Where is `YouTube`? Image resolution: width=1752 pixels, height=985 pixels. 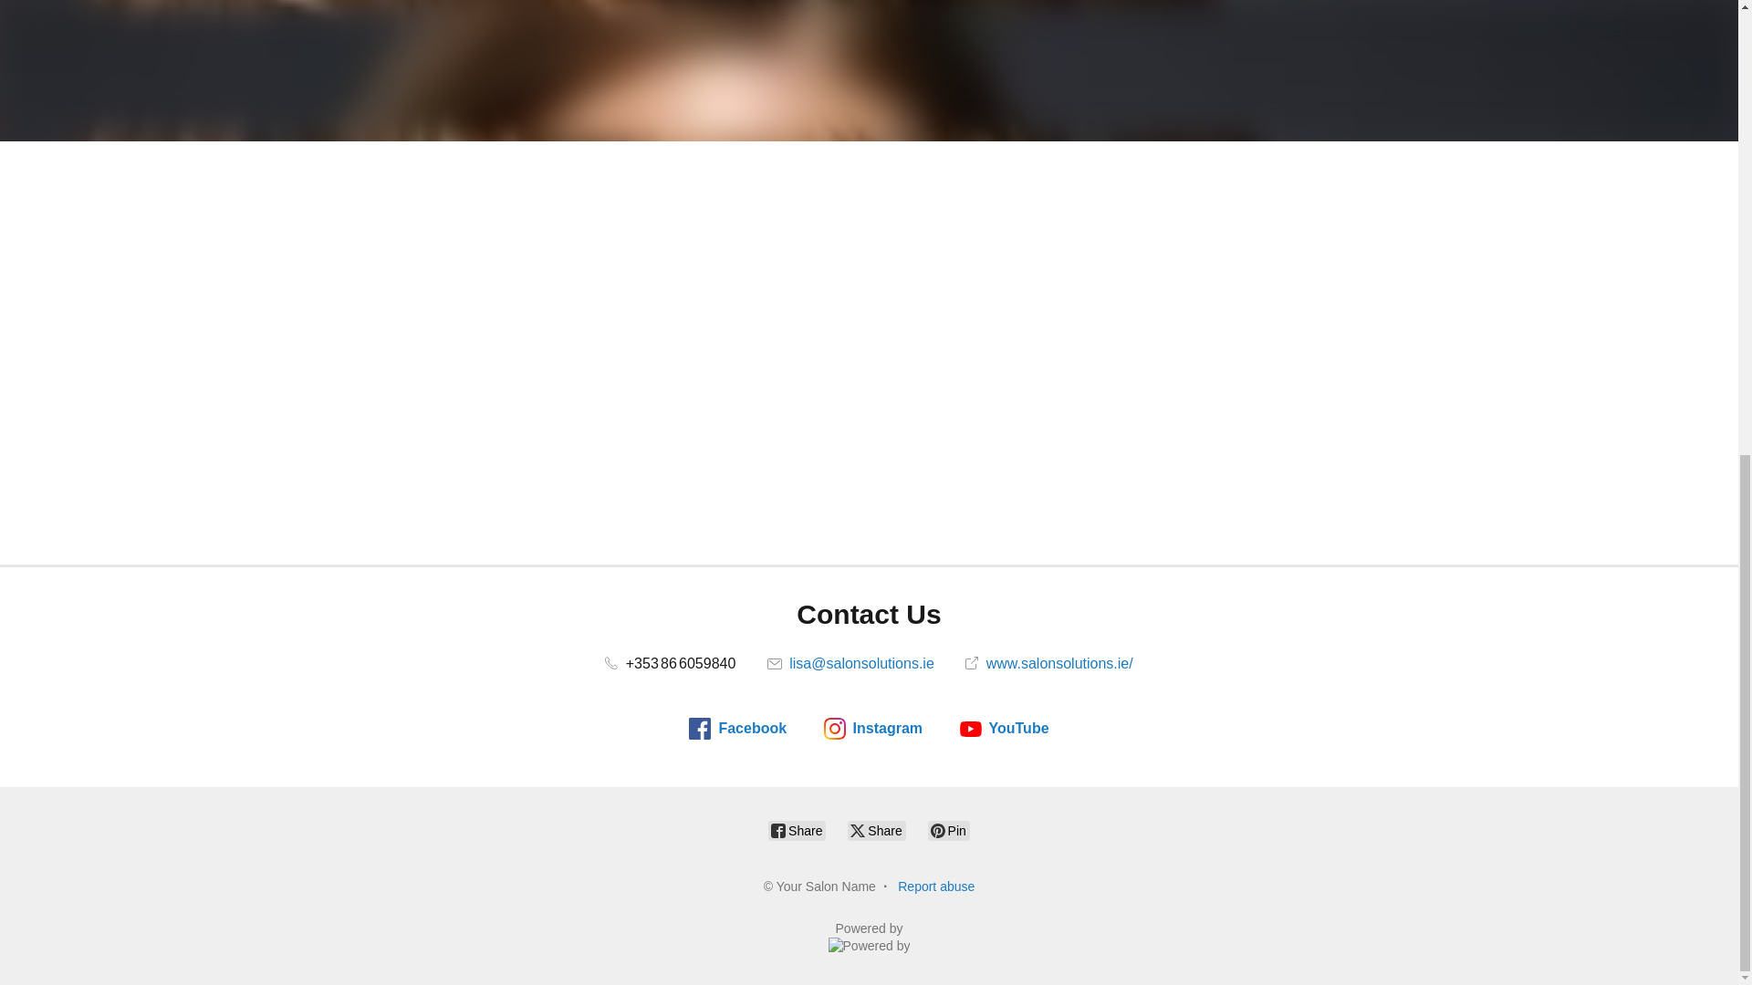
YouTube is located at coordinates (1005, 729).